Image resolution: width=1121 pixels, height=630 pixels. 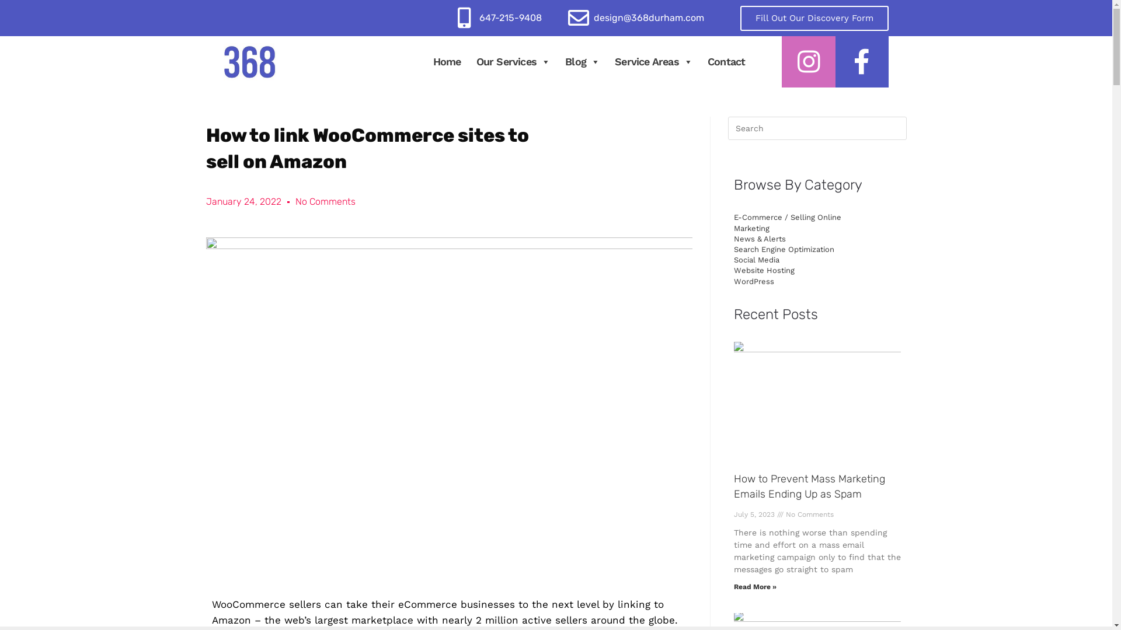 What do you see at coordinates (326, 202) in the screenshot?
I see `No Comments` at bounding box center [326, 202].